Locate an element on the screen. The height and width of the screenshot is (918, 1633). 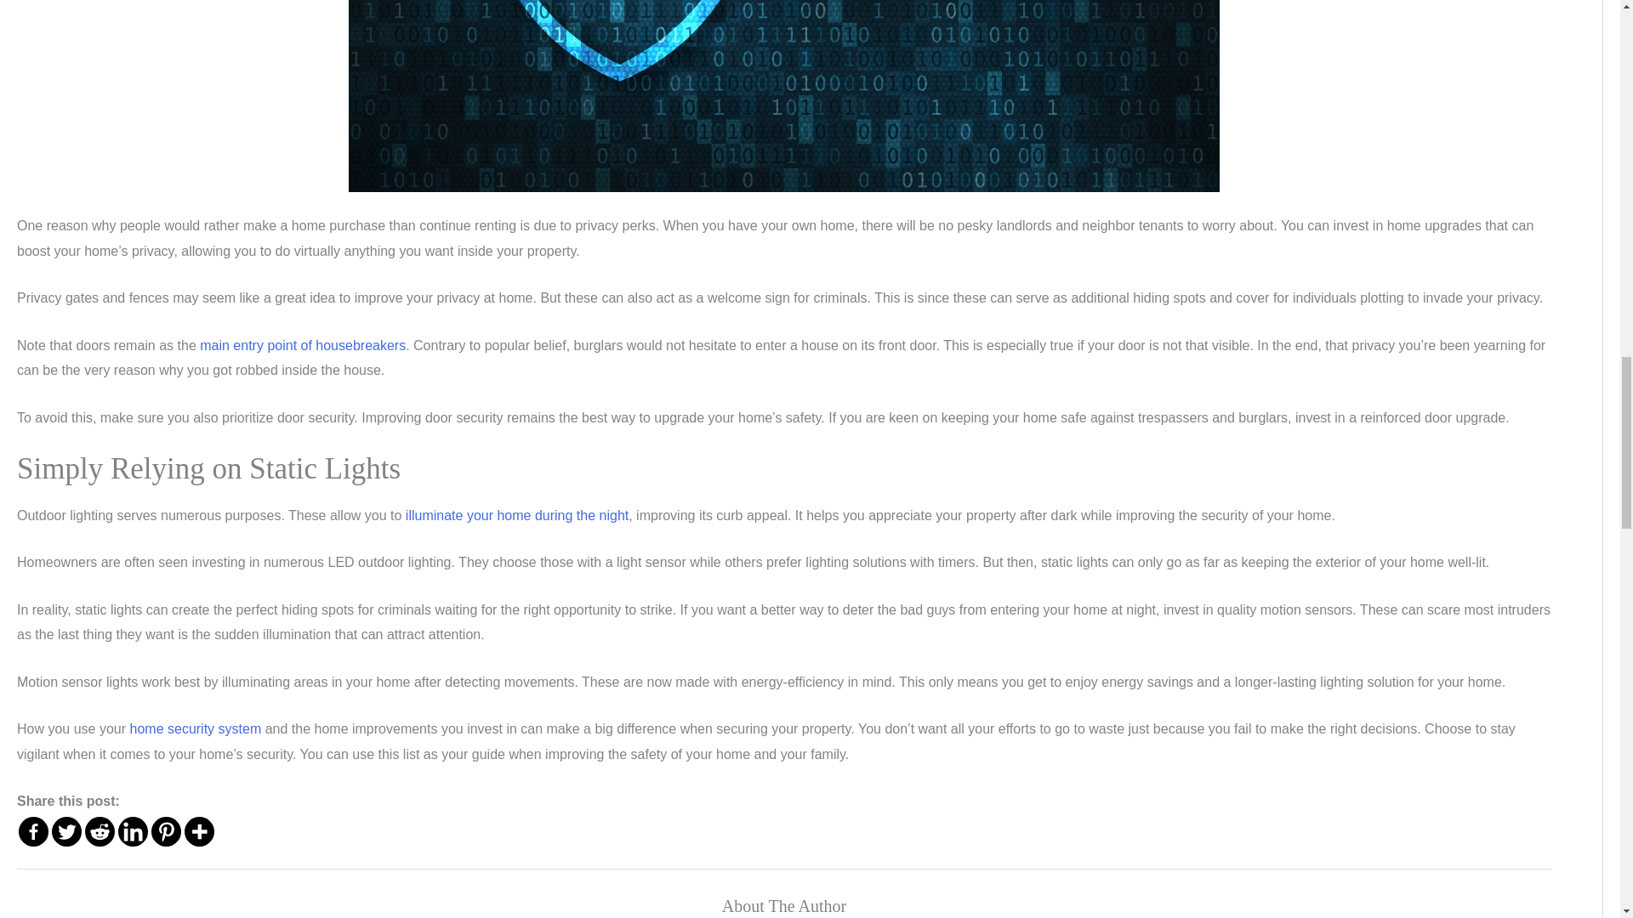
home security system is located at coordinates (196, 728).